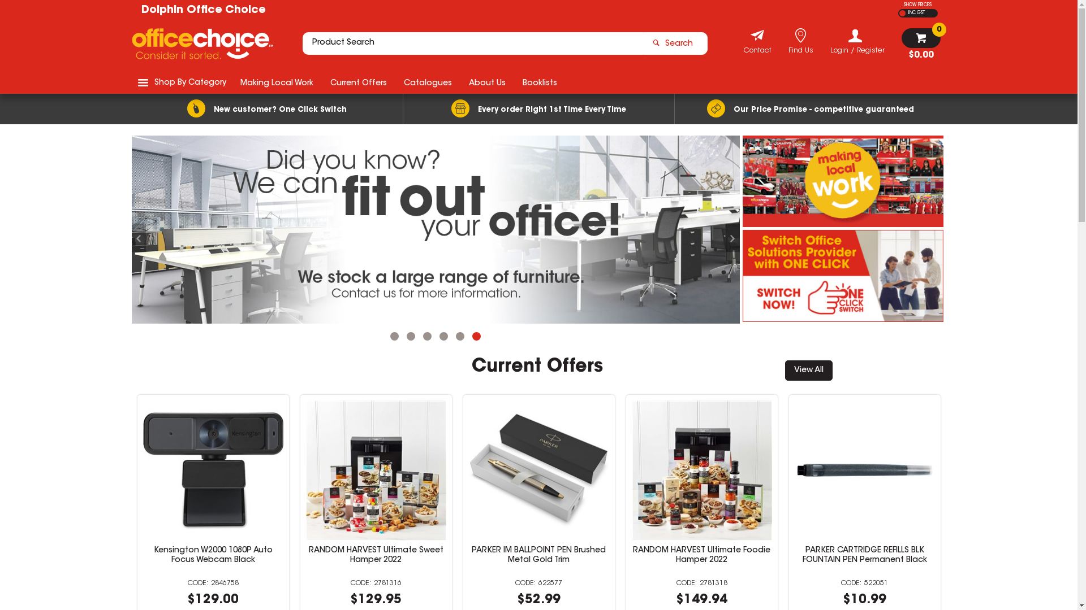 Image resolution: width=1086 pixels, height=610 pixels. Describe the element at coordinates (538, 555) in the screenshot. I see `Kensington W2000 1080P Auto Focus Webcam Black` at that location.